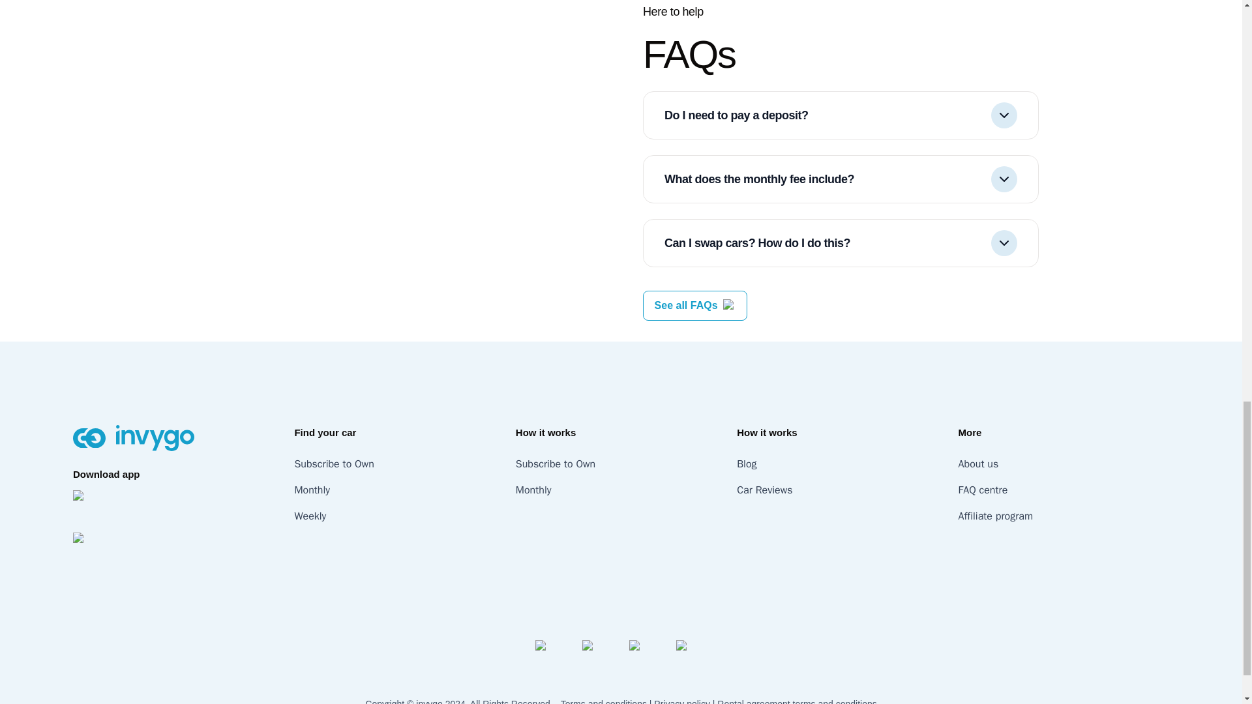 The image size is (1252, 704). Describe the element at coordinates (983, 490) in the screenshot. I see `FAQ centre` at that location.